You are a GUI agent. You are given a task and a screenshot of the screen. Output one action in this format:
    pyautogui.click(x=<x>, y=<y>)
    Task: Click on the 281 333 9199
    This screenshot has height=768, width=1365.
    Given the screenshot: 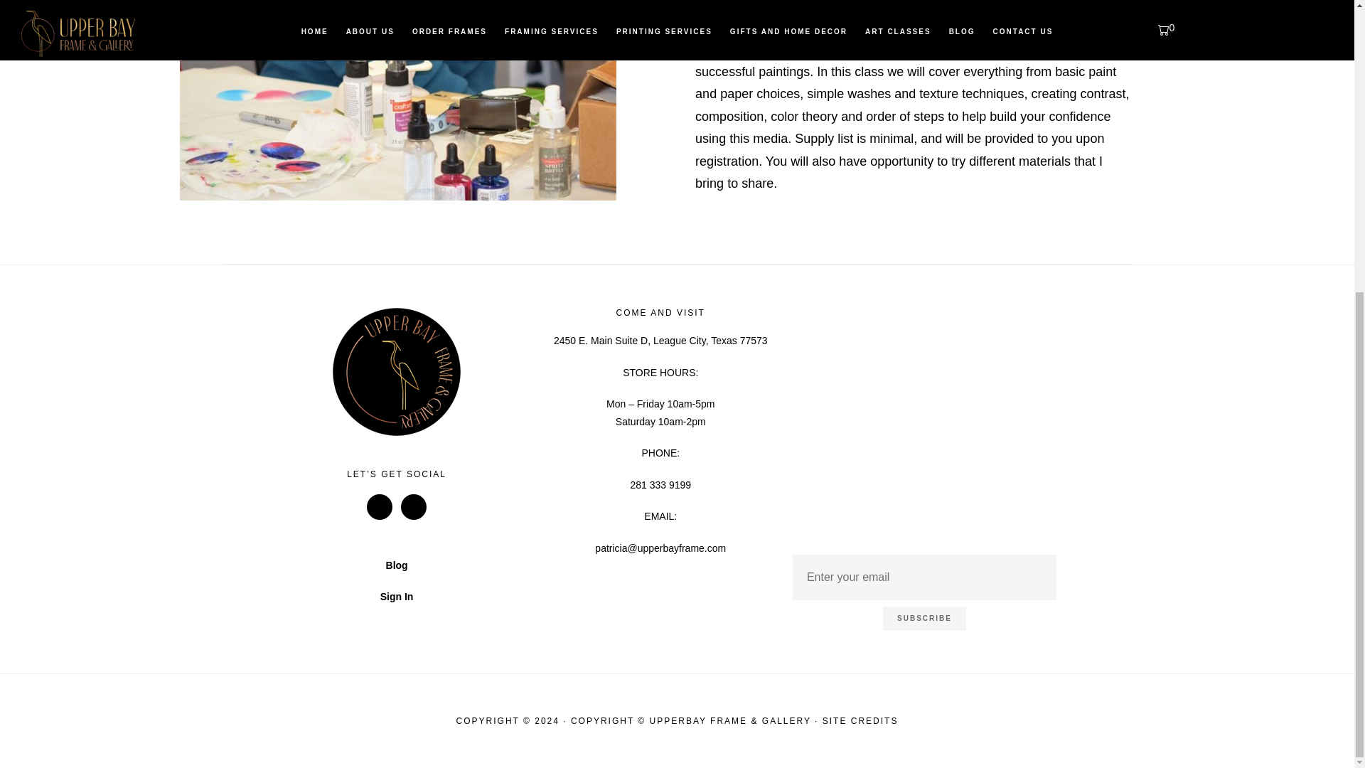 What is the action you would take?
    pyautogui.click(x=660, y=485)
    